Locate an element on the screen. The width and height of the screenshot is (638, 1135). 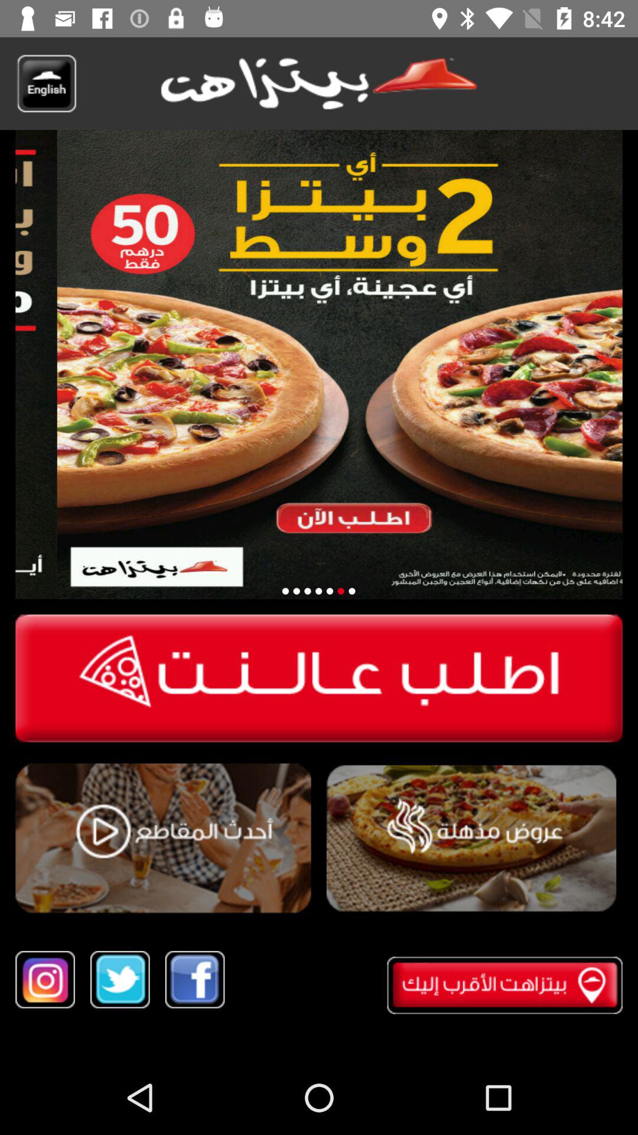
video play button is located at coordinates (163, 838).